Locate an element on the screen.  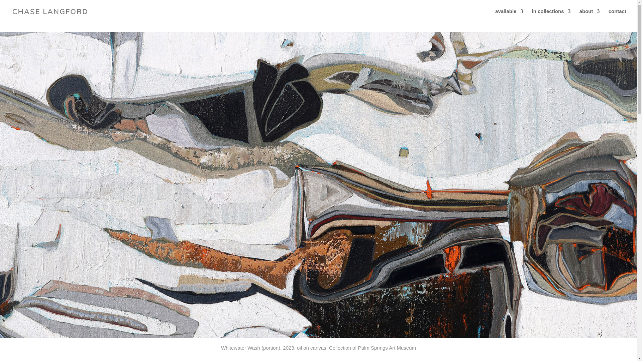
about is located at coordinates (590, 16).